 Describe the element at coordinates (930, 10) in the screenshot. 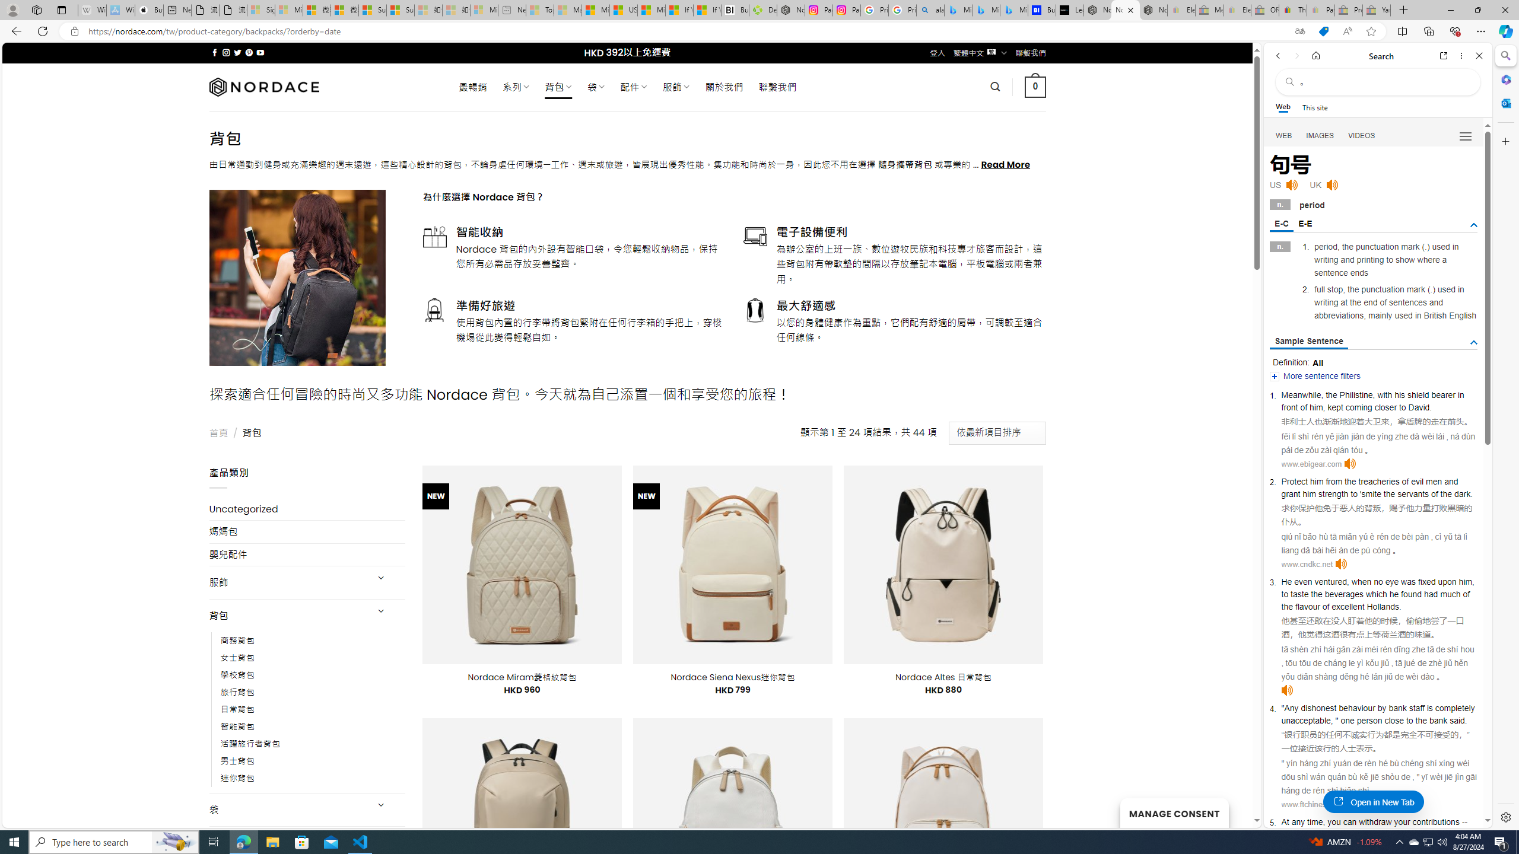

I see `alabama high school quarterback dies - Search` at that location.